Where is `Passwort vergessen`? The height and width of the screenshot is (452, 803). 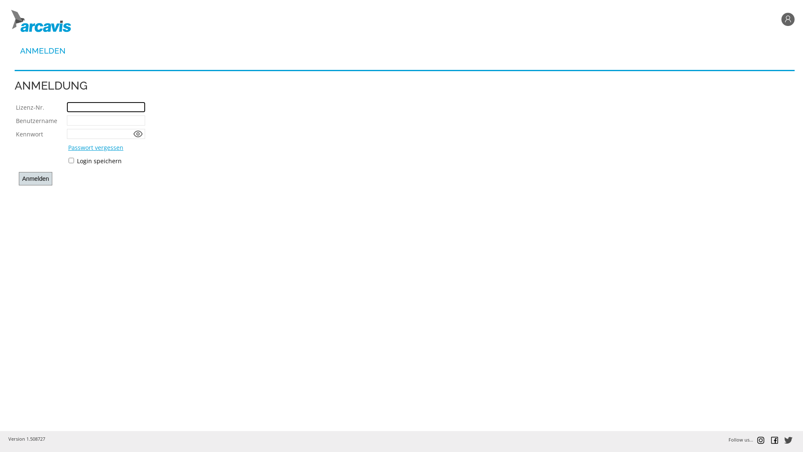
Passwort vergessen is located at coordinates (96, 147).